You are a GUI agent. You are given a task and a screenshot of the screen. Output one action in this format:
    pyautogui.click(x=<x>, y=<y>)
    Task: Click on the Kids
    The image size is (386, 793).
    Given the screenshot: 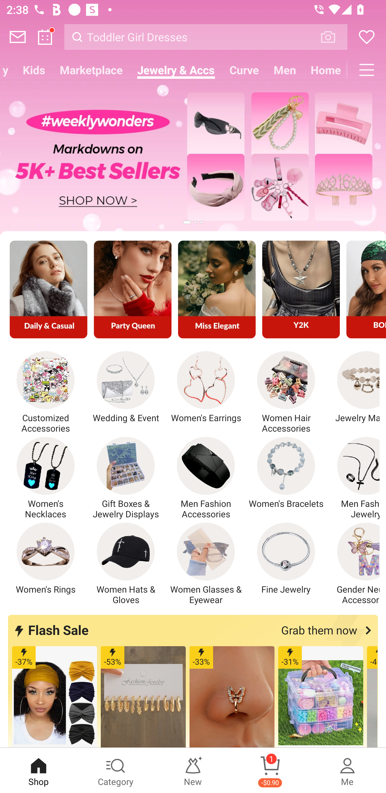 What is the action you would take?
    pyautogui.click(x=34, y=70)
    